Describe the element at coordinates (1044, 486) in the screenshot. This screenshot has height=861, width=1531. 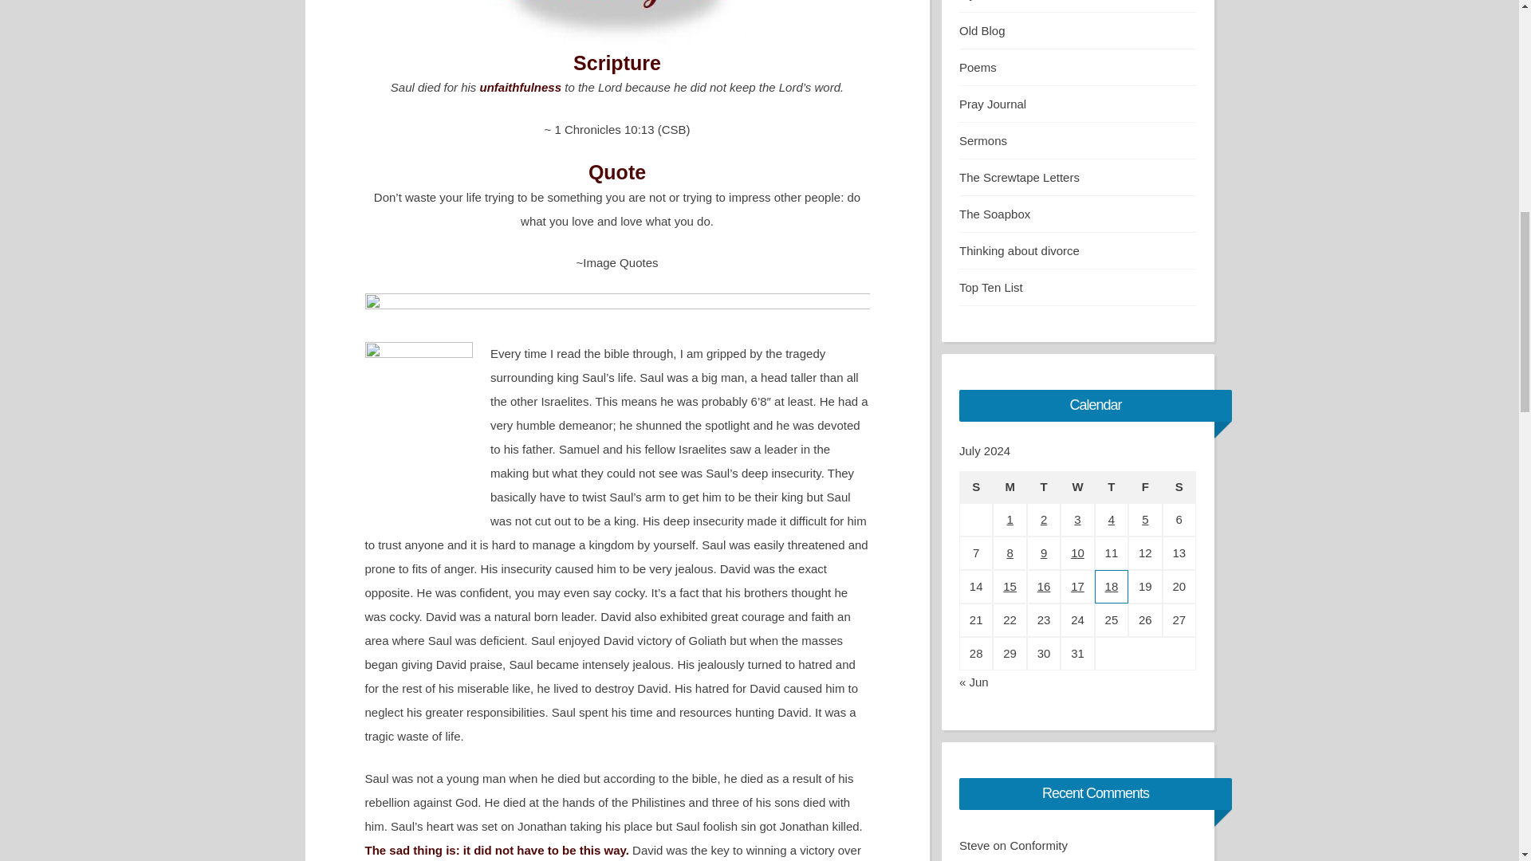
I see `Tuesday` at that location.